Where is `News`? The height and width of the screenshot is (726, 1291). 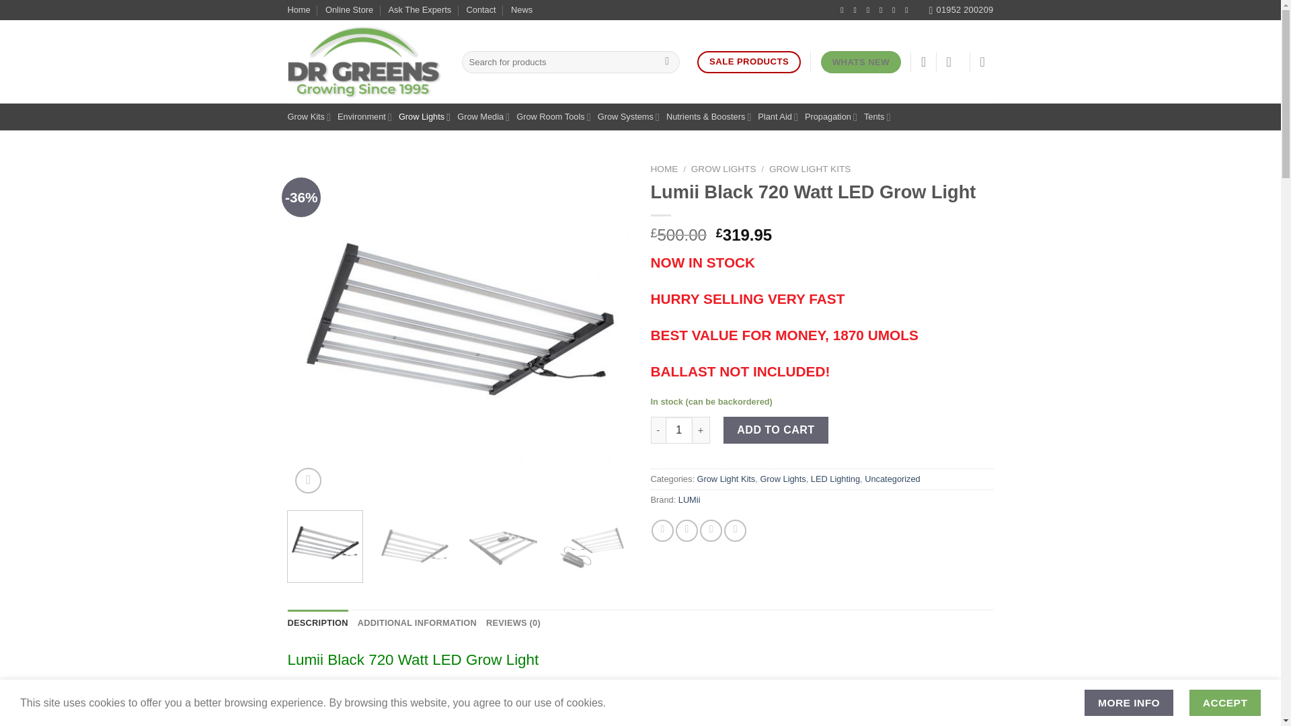 News is located at coordinates (522, 10).